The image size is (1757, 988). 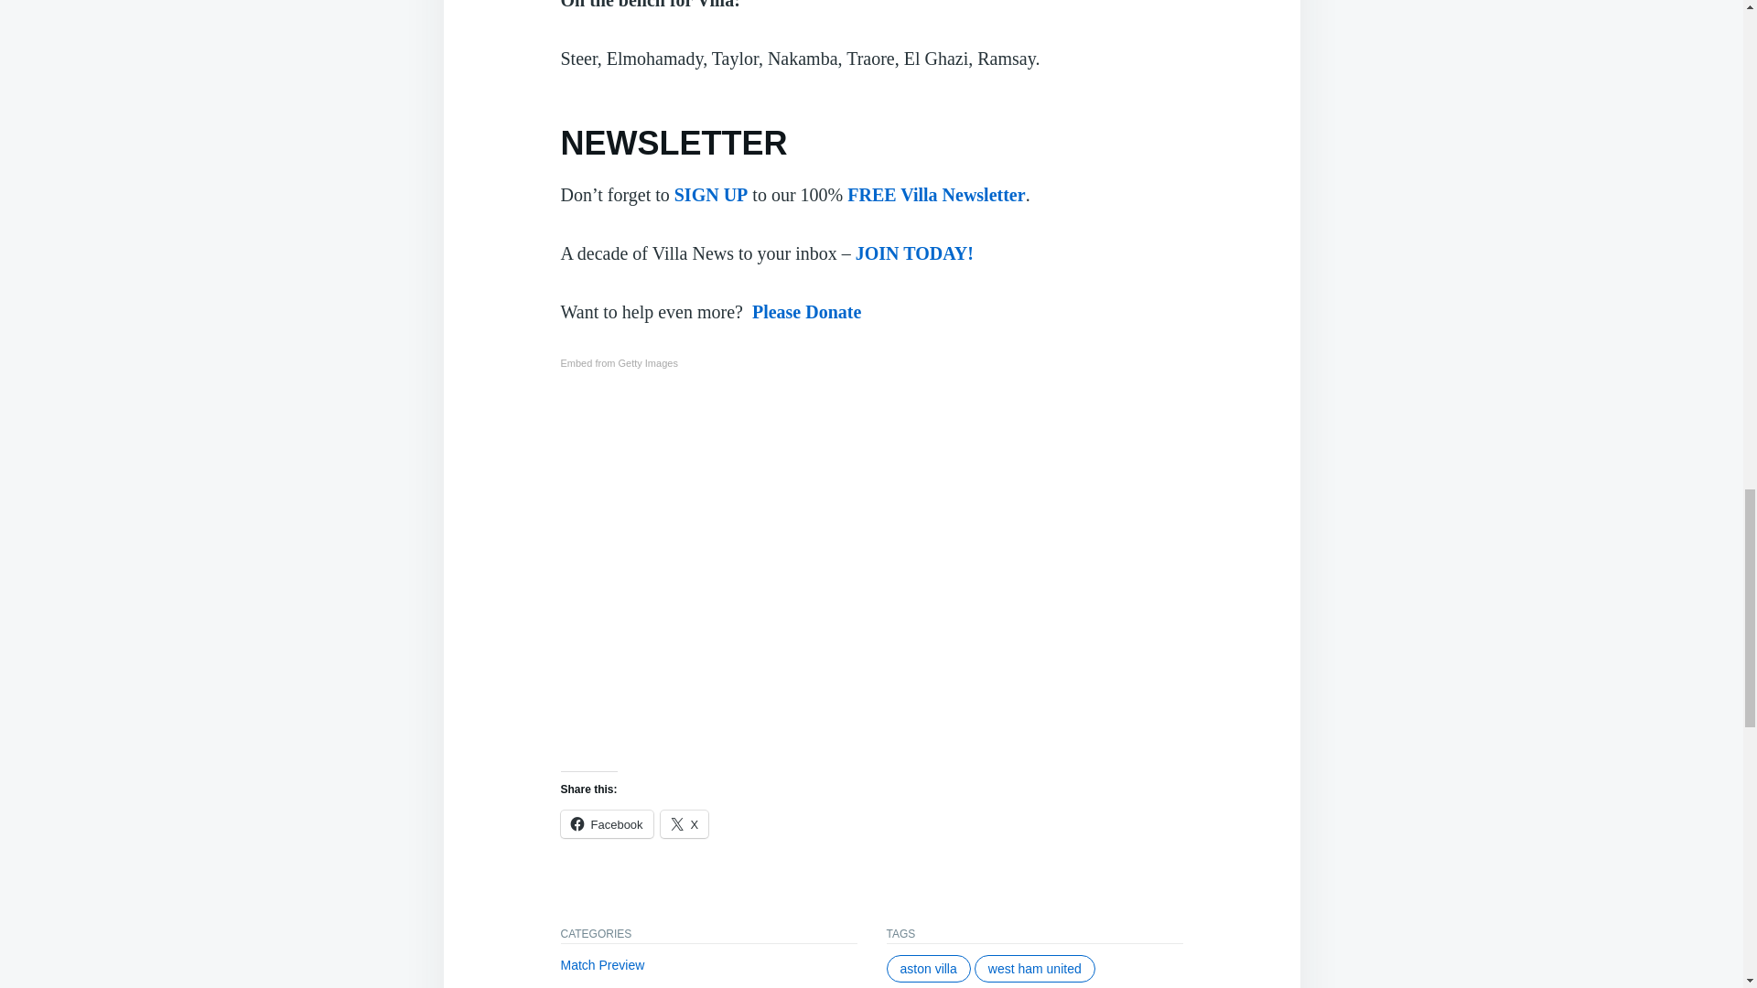 What do you see at coordinates (684, 823) in the screenshot?
I see `Click to share on X` at bounding box center [684, 823].